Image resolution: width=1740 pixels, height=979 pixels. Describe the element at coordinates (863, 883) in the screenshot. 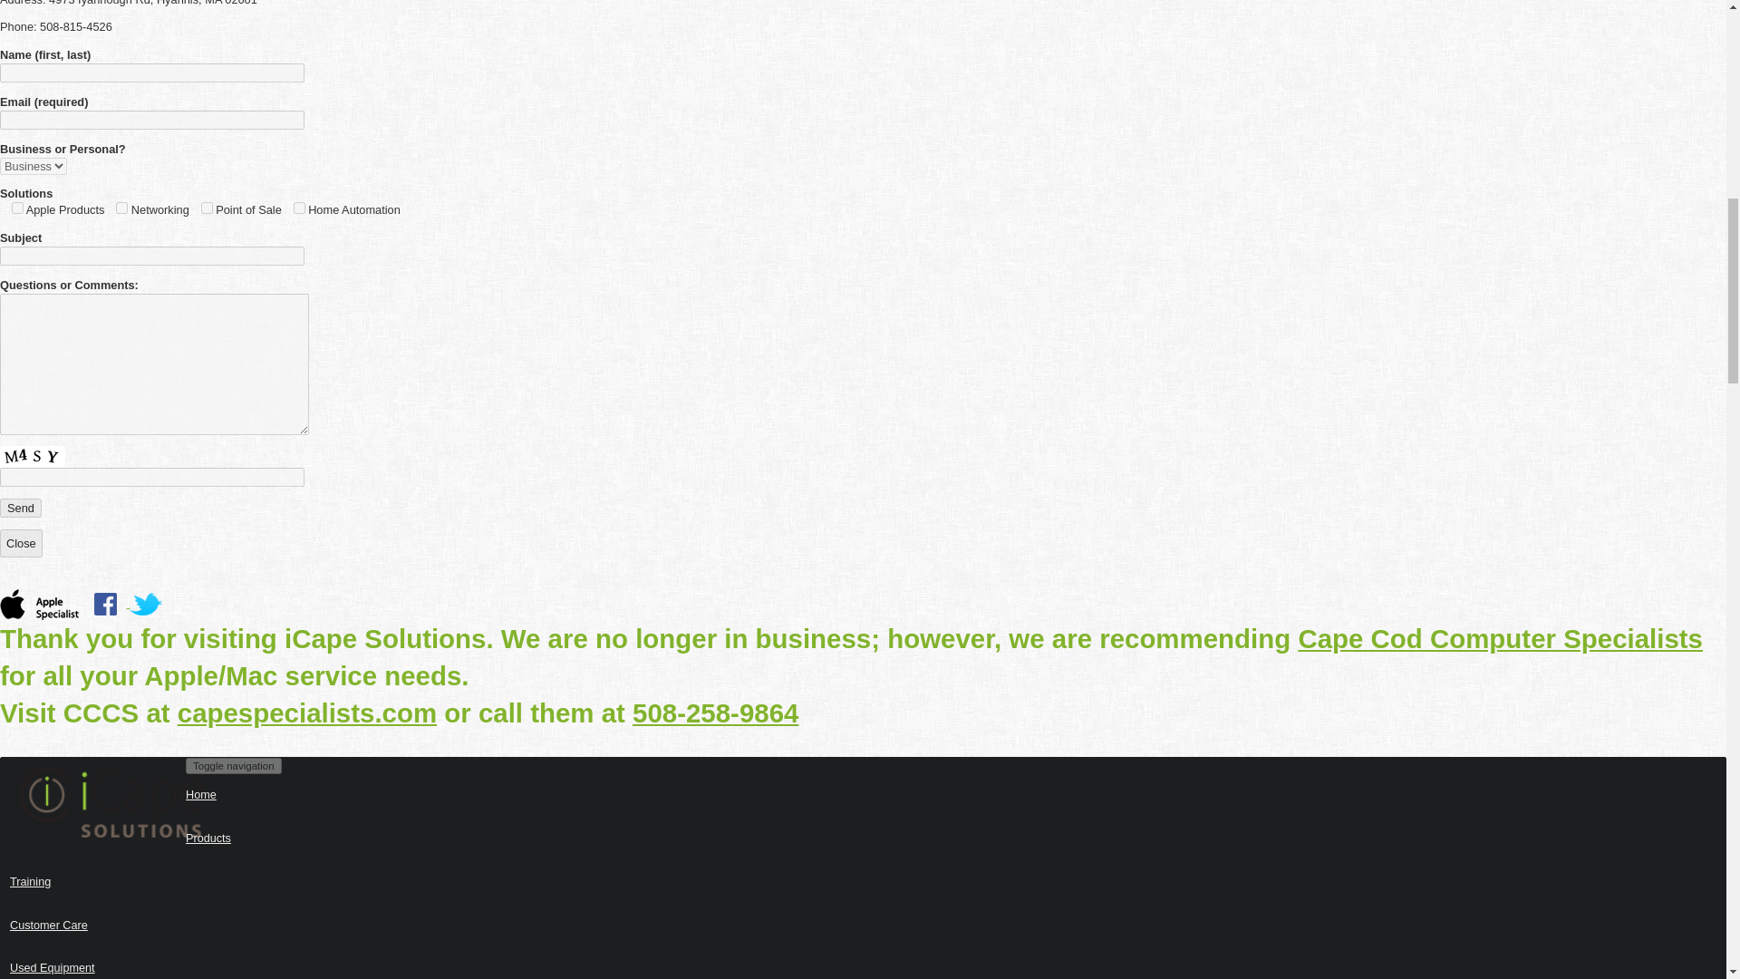

I see `Training` at that location.